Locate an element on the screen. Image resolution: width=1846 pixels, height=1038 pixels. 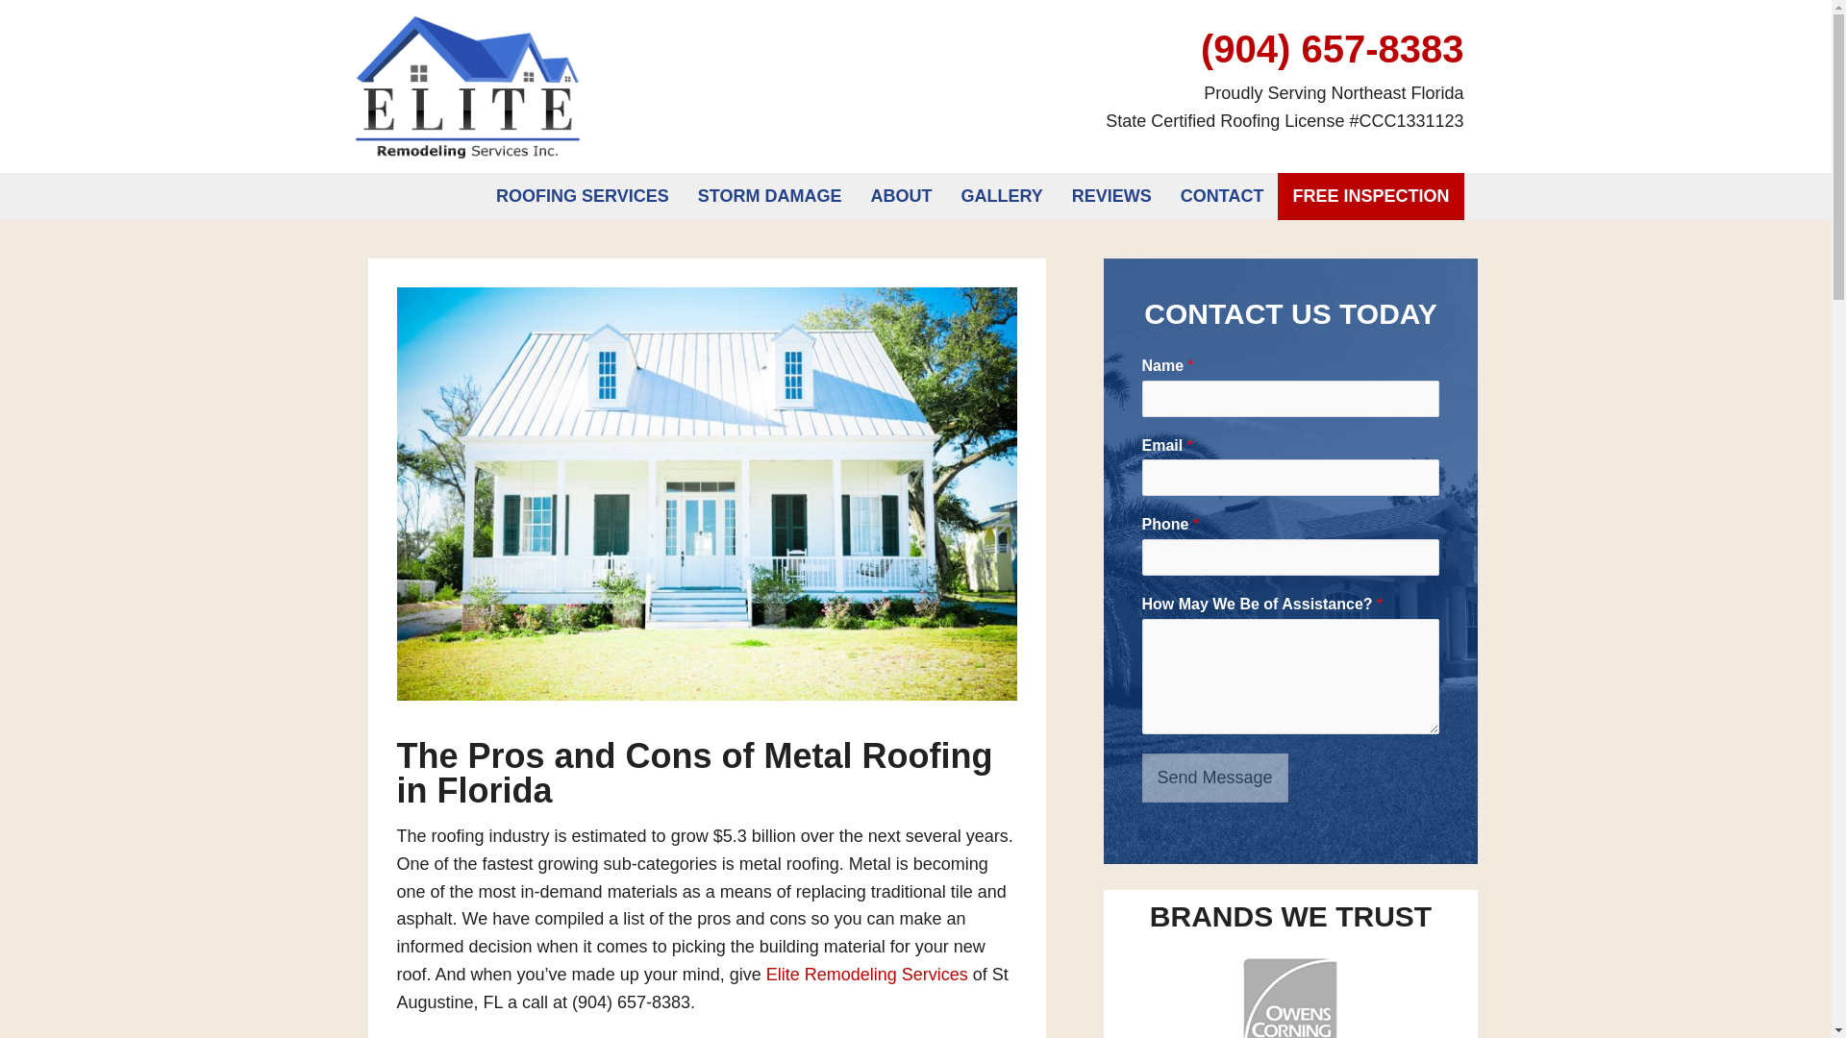
REVIEWS is located at coordinates (1111, 196).